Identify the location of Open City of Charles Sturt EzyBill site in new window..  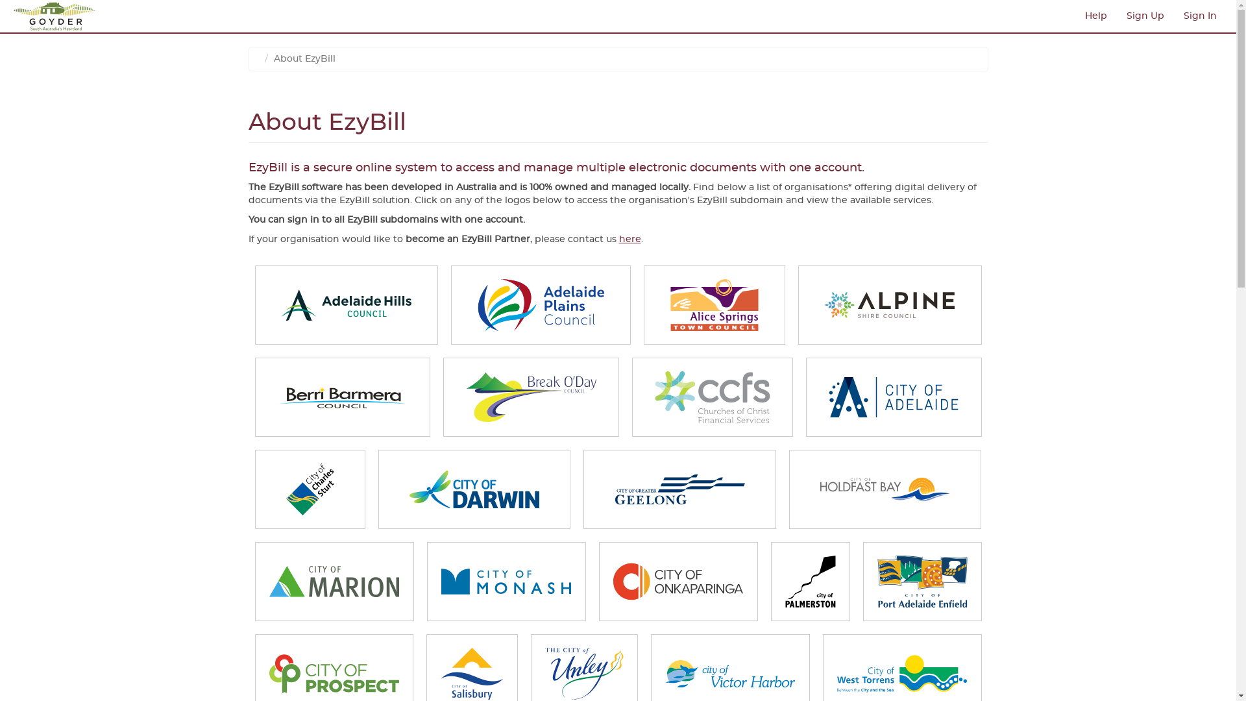
(310, 489).